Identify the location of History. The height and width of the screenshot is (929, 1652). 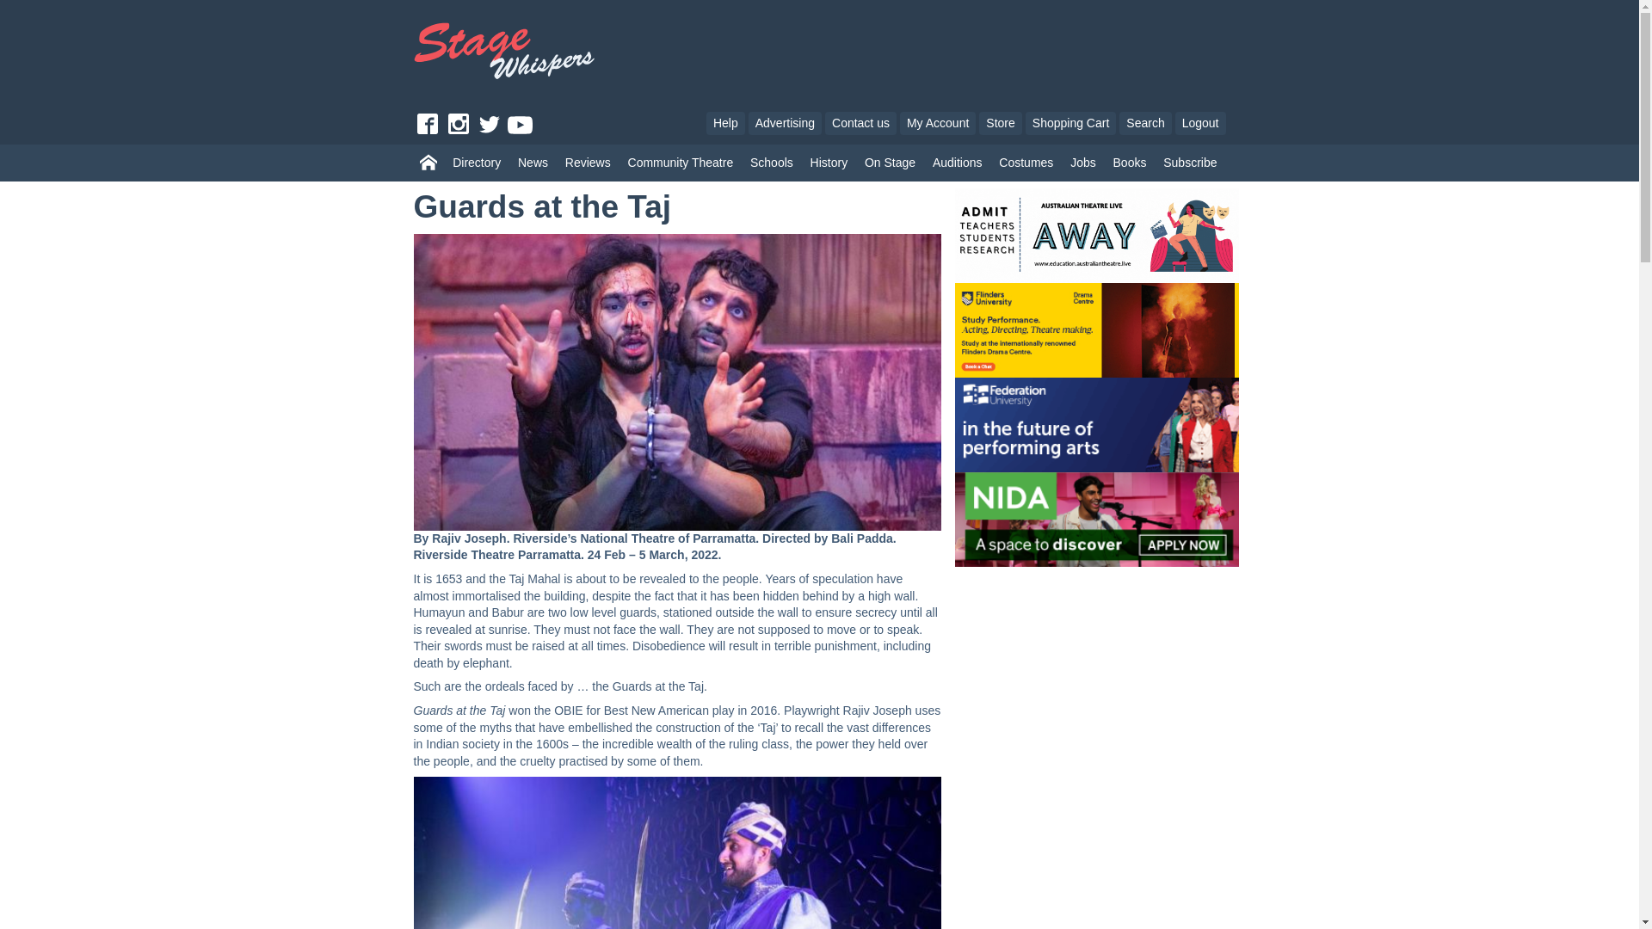
(828, 163).